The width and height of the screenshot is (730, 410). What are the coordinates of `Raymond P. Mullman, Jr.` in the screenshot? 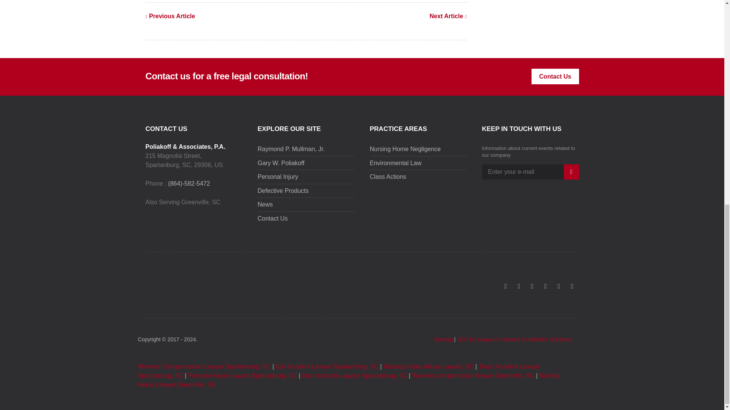 It's located at (291, 149).